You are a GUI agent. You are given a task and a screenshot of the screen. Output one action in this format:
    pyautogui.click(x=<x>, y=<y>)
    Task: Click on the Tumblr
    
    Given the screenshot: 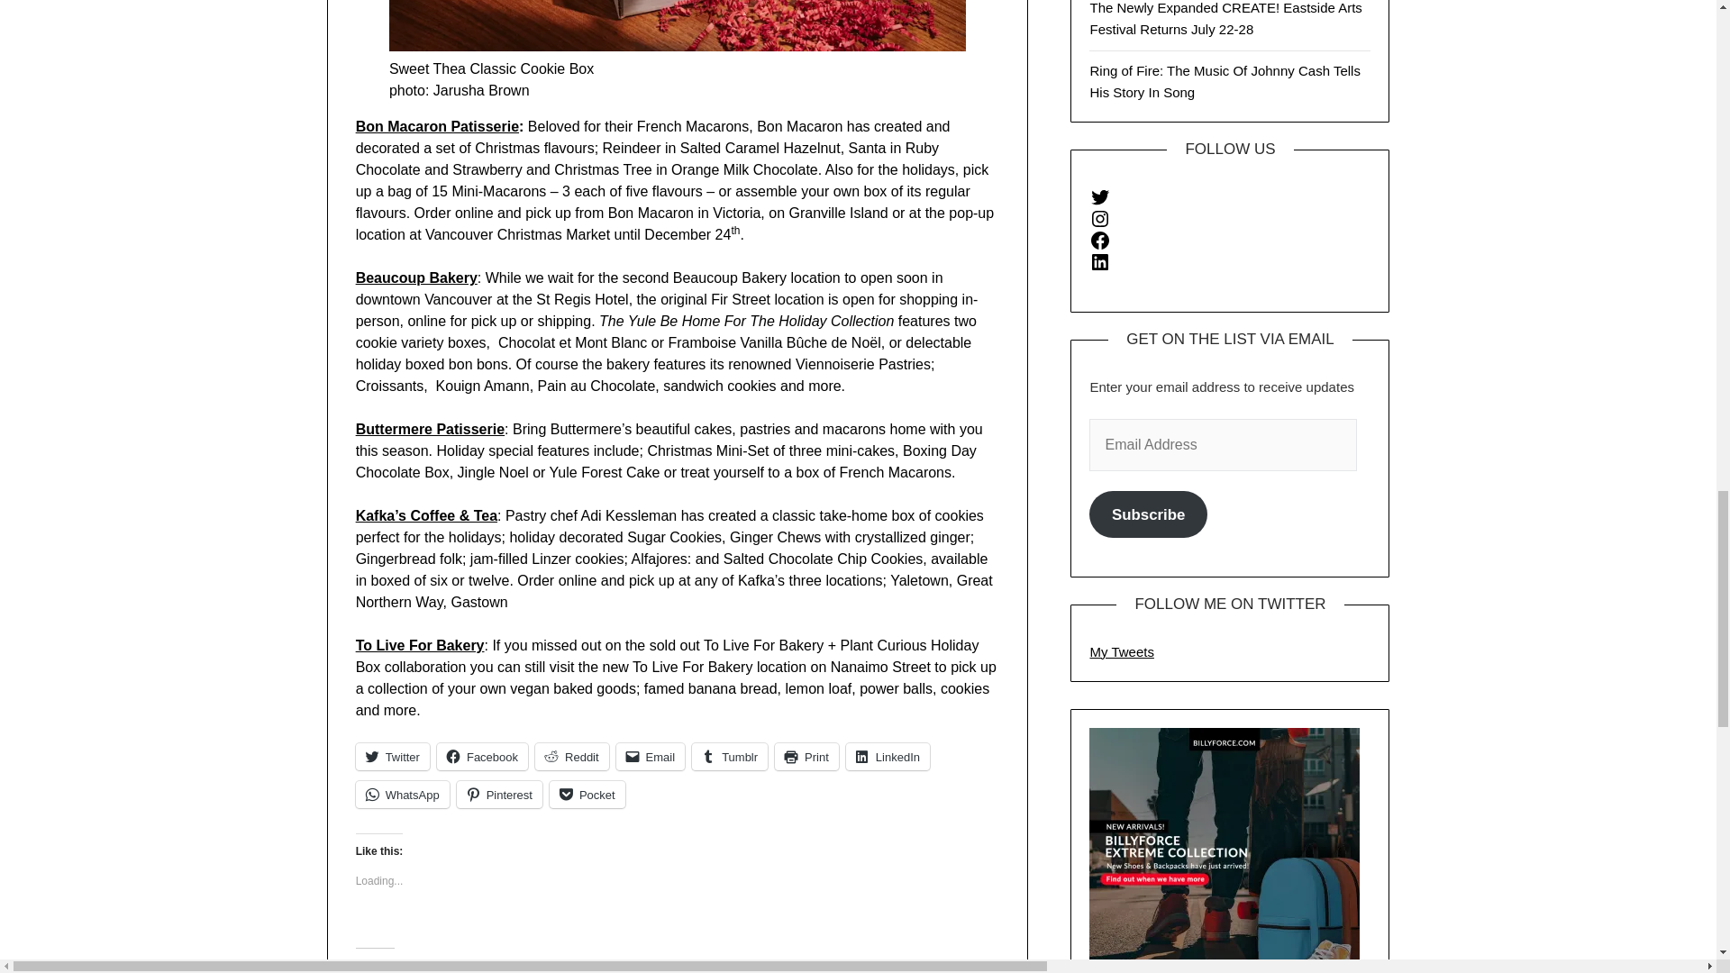 What is the action you would take?
    pyautogui.click(x=730, y=757)
    